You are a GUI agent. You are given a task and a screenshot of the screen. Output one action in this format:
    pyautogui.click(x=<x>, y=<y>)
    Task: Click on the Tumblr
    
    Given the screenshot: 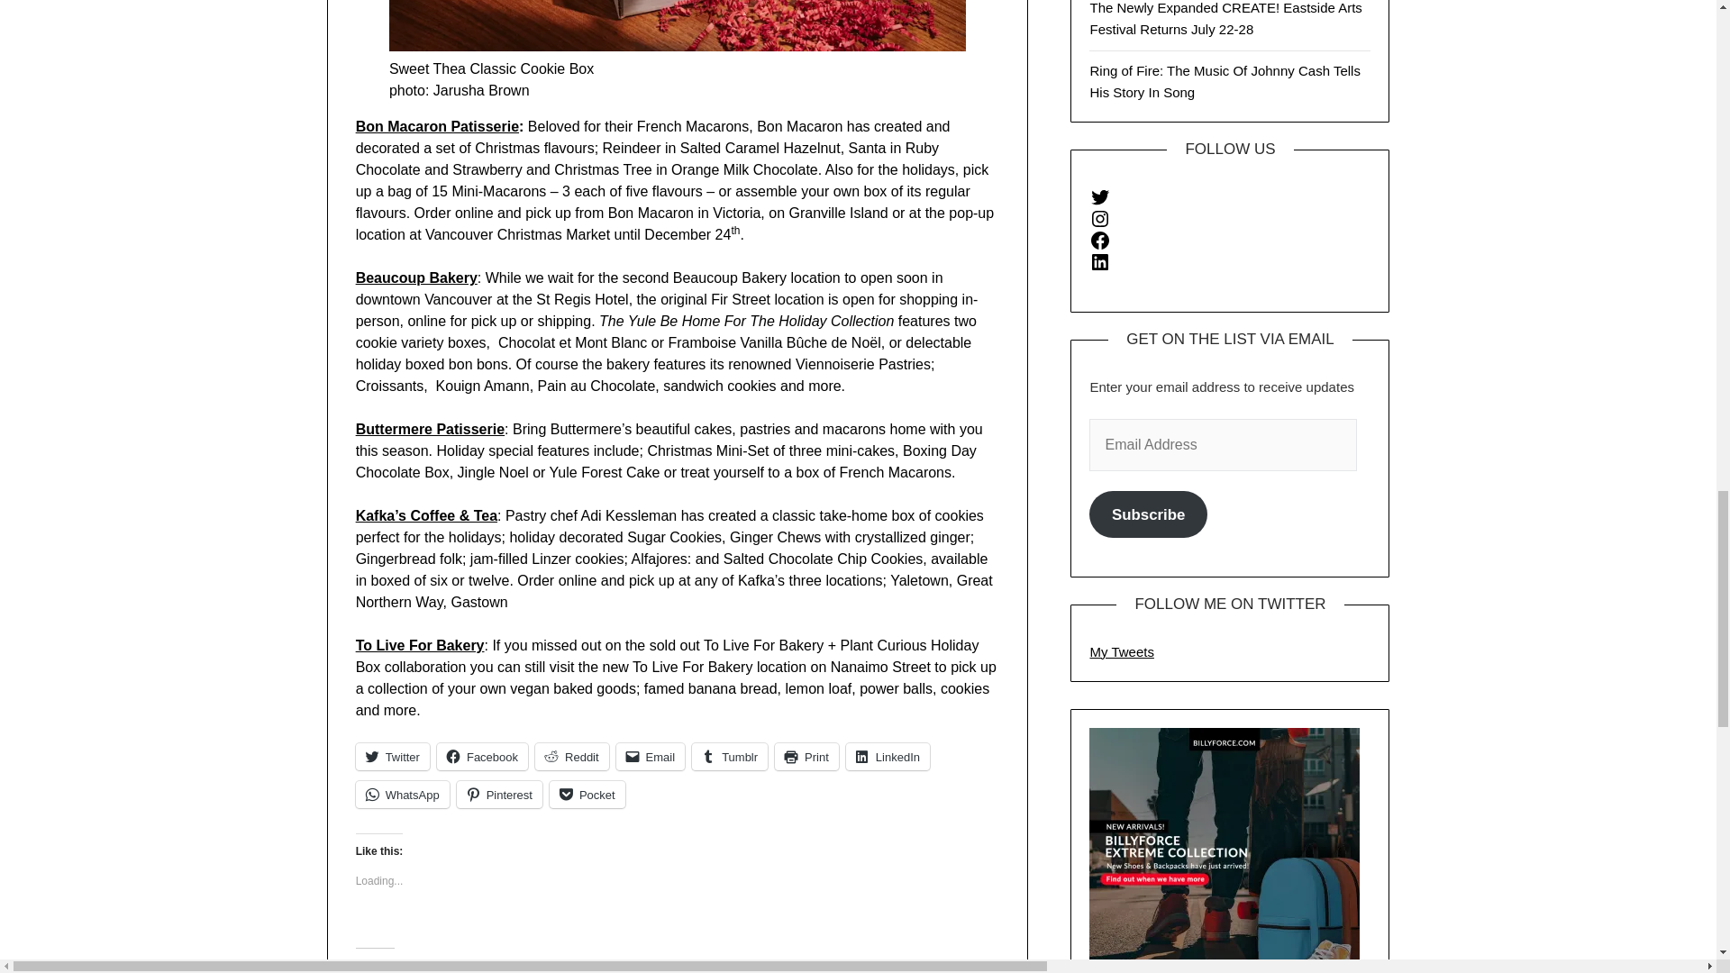 What is the action you would take?
    pyautogui.click(x=730, y=757)
    